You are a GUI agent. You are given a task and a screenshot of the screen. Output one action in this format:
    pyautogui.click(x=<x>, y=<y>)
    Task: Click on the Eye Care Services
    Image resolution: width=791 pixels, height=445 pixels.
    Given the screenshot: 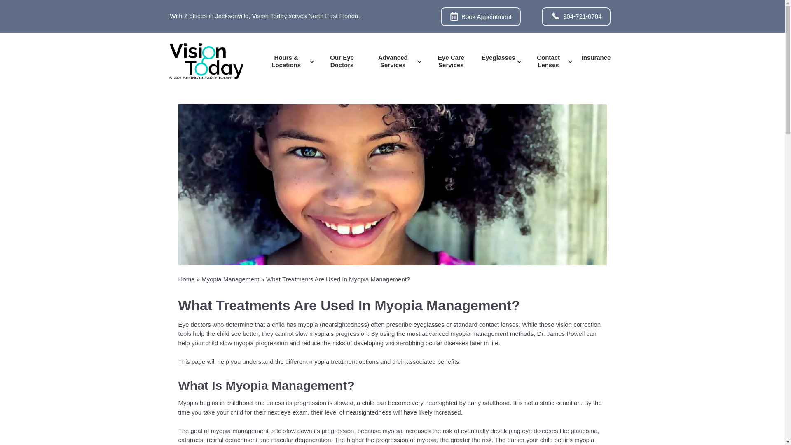 What is the action you would take?
    pyautogui.click(x=451, y=61)
    